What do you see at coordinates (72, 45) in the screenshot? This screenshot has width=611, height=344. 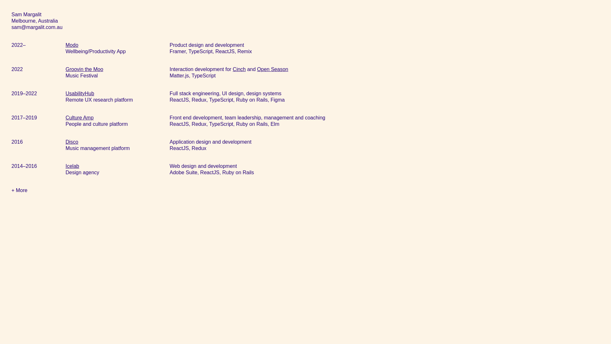 I see `Modo` at bounding box center [72, 45].